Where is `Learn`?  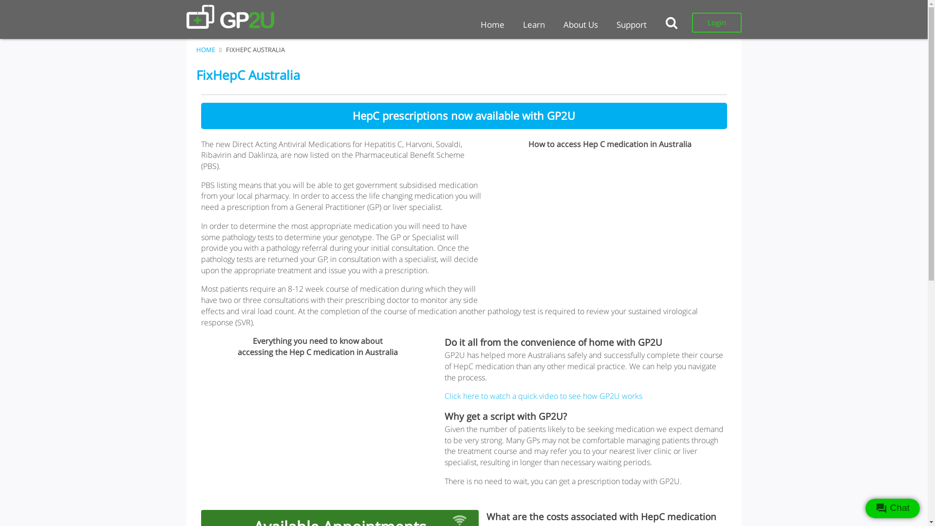
Learn is located at coordinates (534, 24).